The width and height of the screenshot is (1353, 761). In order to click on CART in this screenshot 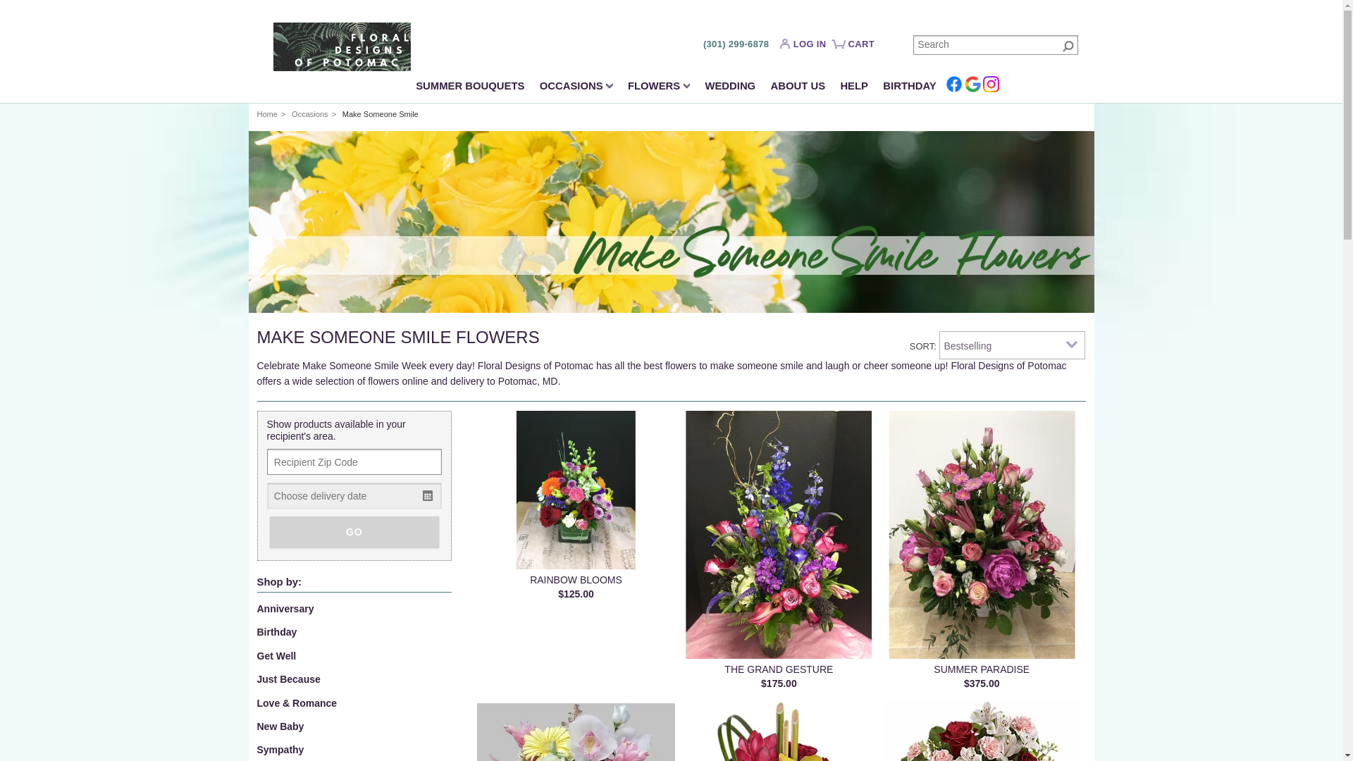, I will do `click(855, 49)`.